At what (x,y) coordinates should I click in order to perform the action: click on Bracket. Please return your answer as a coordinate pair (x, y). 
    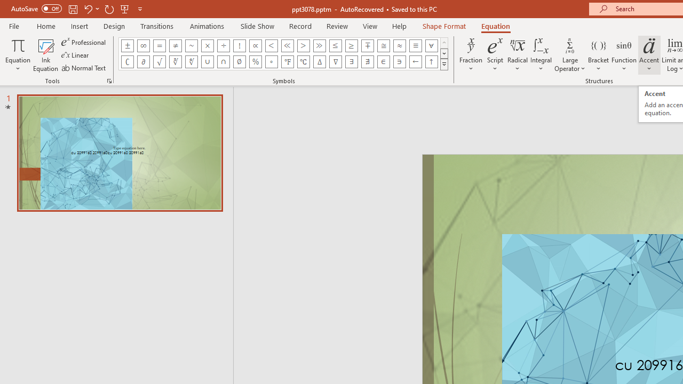
    Looking at the image, I should click on (599, 54).